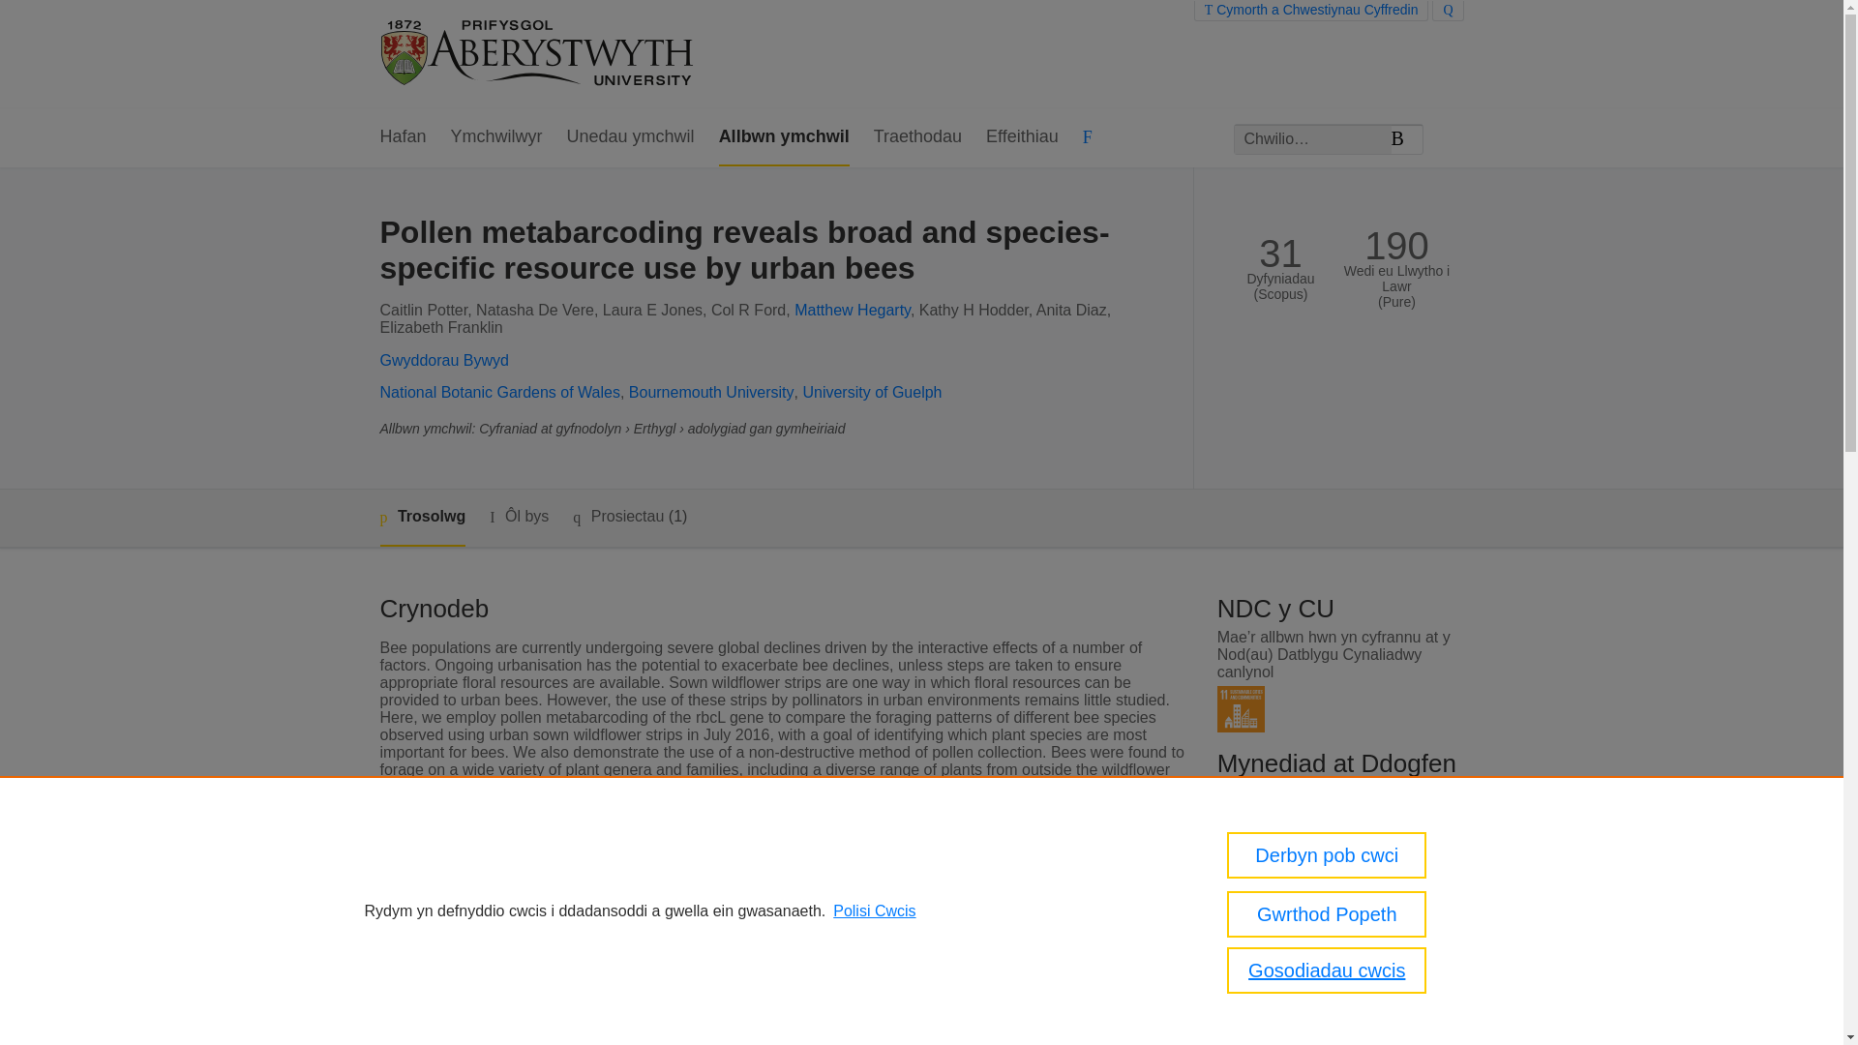  What do you see at coordinates (872, 392) in the screenshot?
I see `University of Guelph` at bounding box center [872, 392].